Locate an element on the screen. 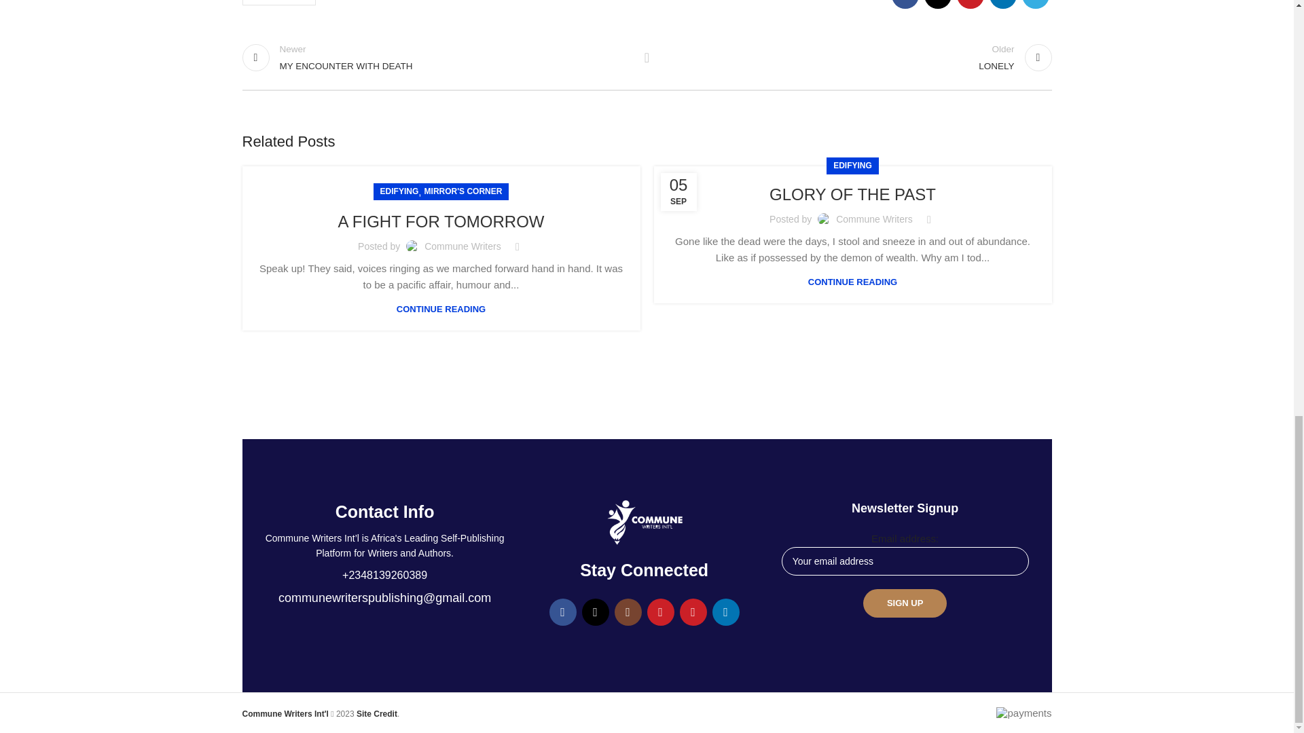 This screenshot has height=733, width=1304. EDIFYING is located at coordinates (278, 3).